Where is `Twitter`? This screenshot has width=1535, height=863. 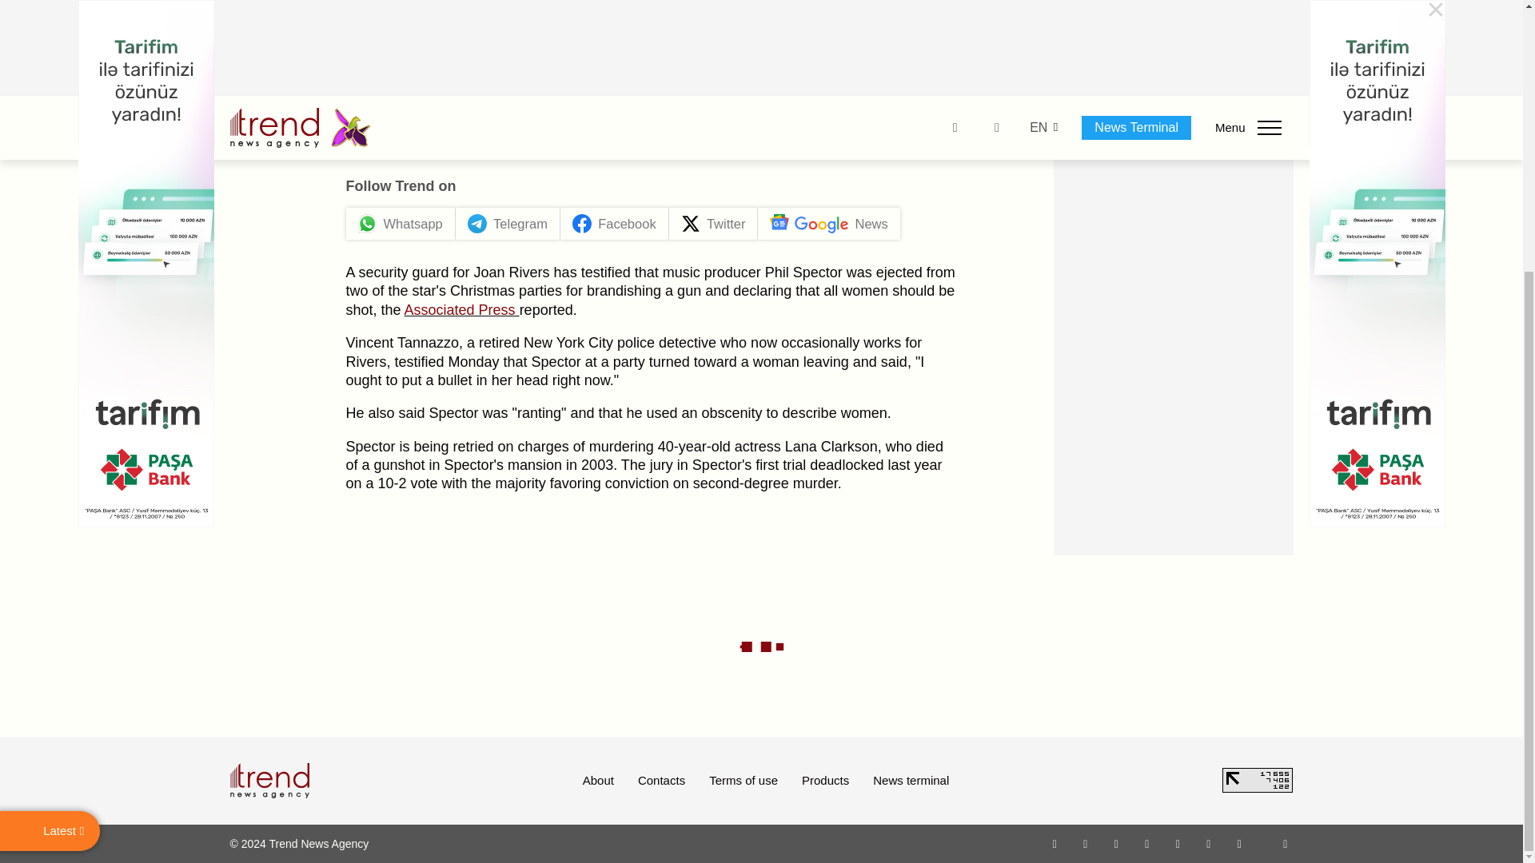 Twitter is located at coordinates (1116, 843).